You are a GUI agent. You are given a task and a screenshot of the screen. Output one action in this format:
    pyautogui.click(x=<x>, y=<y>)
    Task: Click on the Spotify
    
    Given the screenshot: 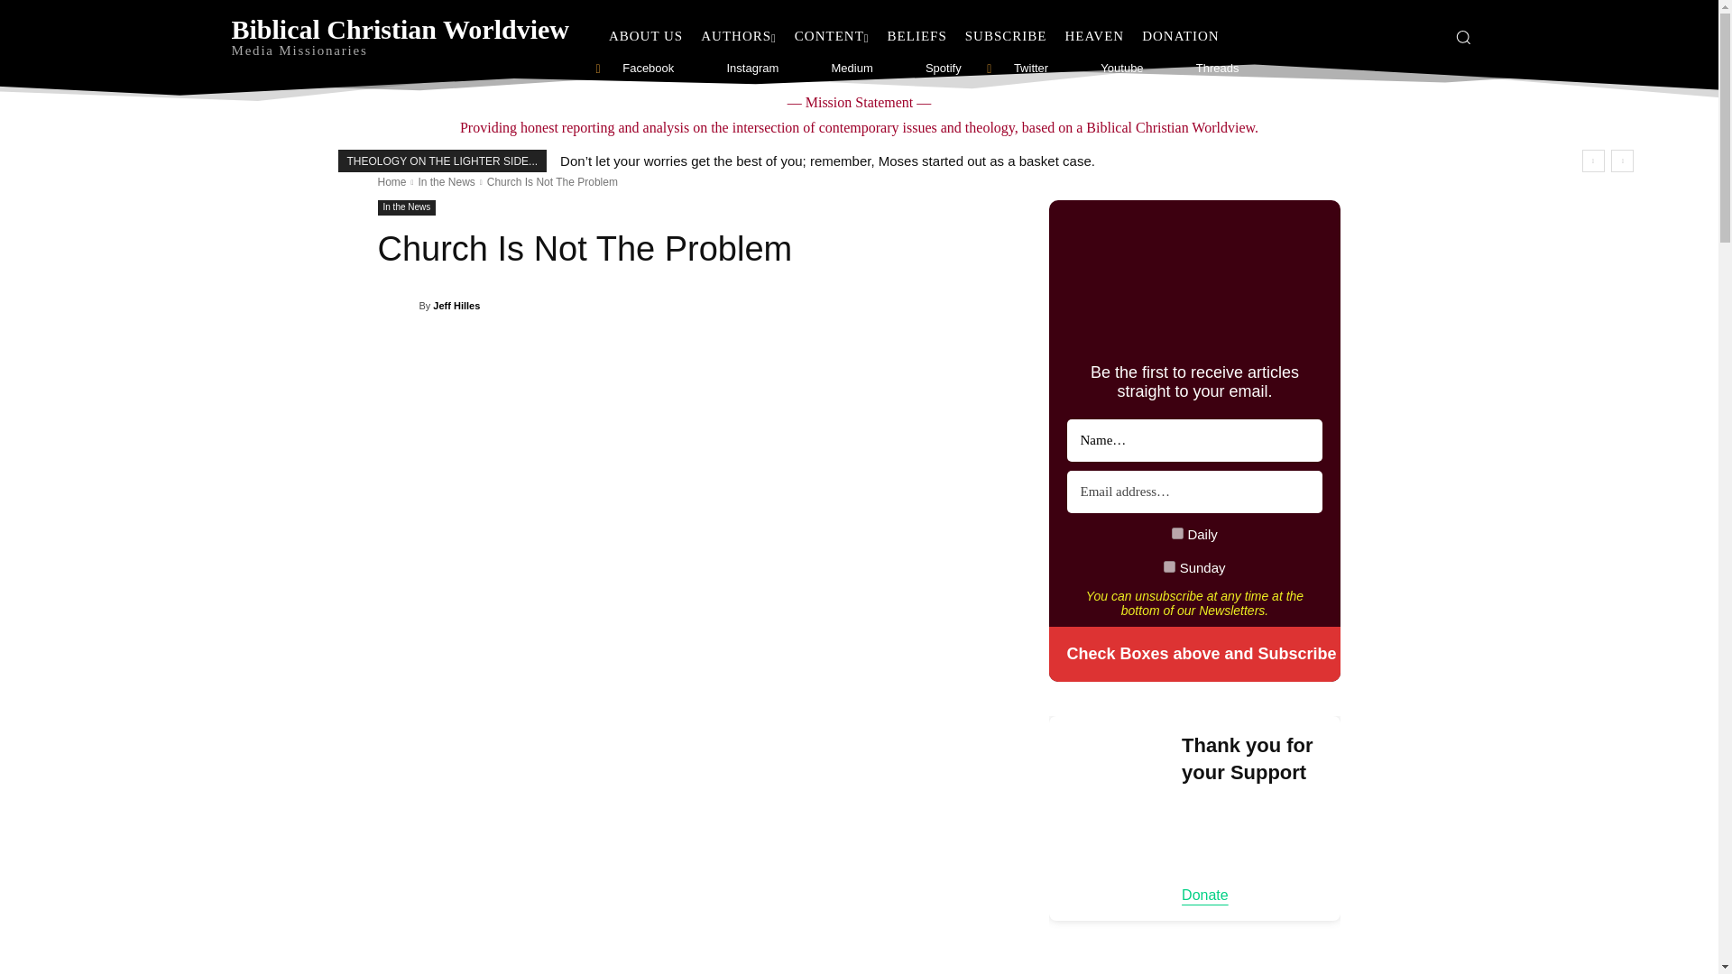 What is the action you would take?
    pyautogui.click(x=901, y=69)
    